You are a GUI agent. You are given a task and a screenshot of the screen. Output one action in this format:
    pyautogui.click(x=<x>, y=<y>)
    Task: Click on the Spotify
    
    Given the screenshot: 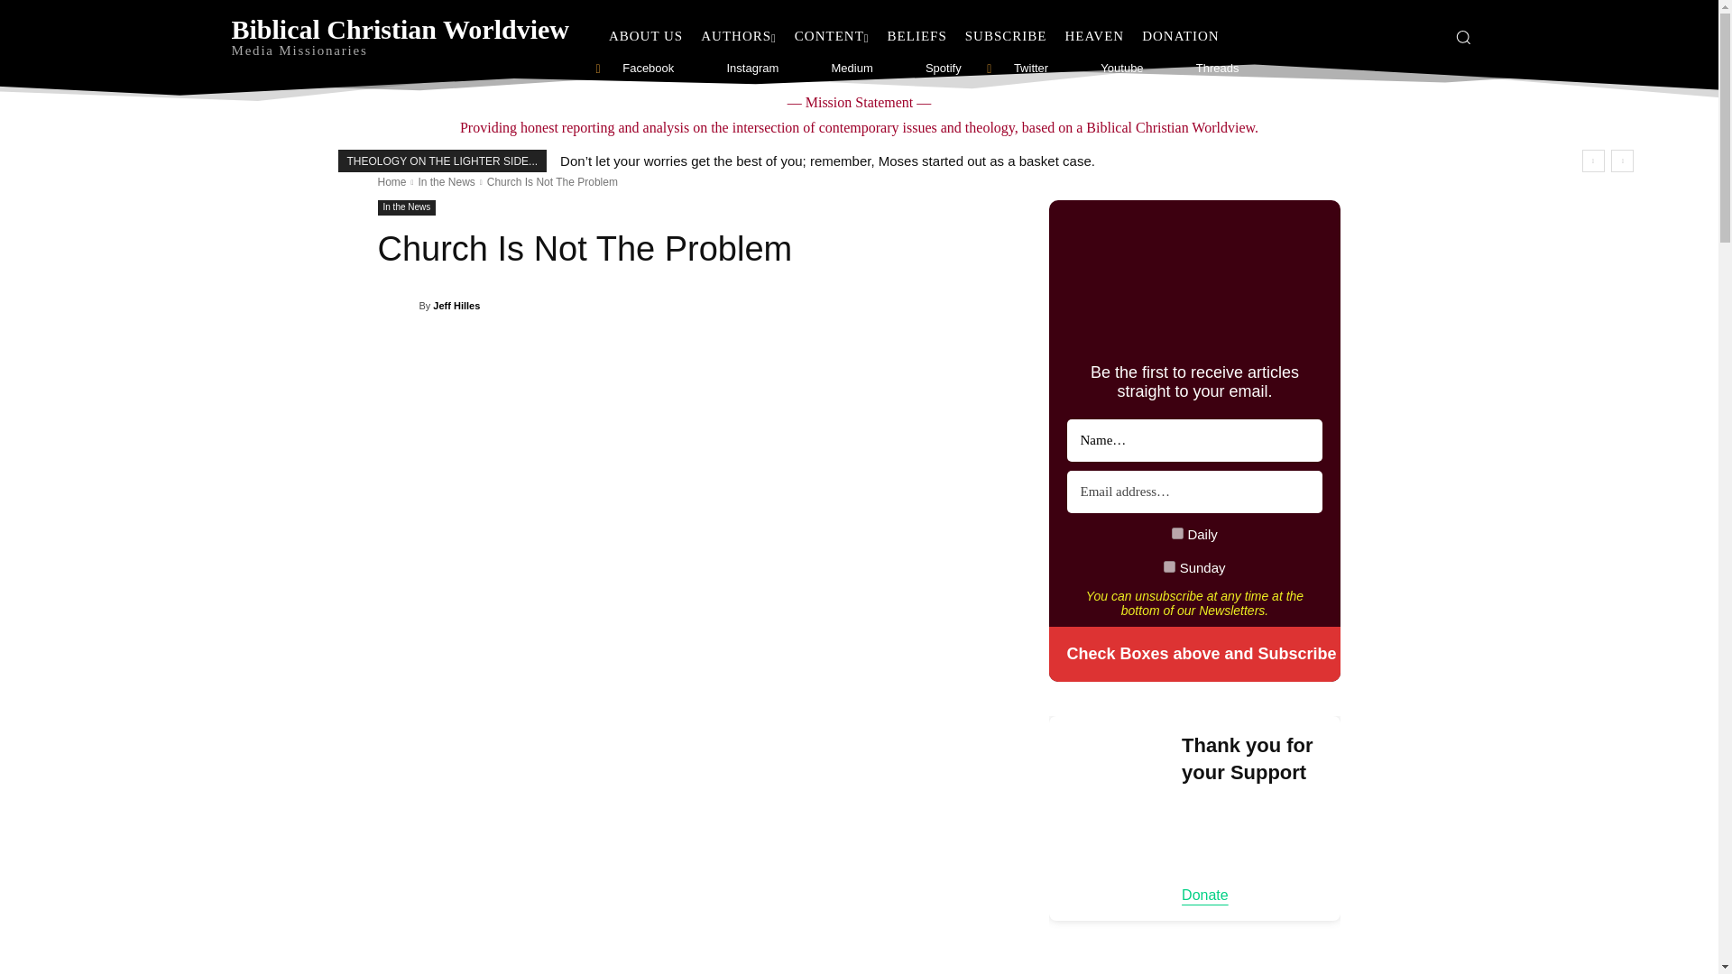 What is the action you would take?
    pyautogui.click(x=901, y=69)
    